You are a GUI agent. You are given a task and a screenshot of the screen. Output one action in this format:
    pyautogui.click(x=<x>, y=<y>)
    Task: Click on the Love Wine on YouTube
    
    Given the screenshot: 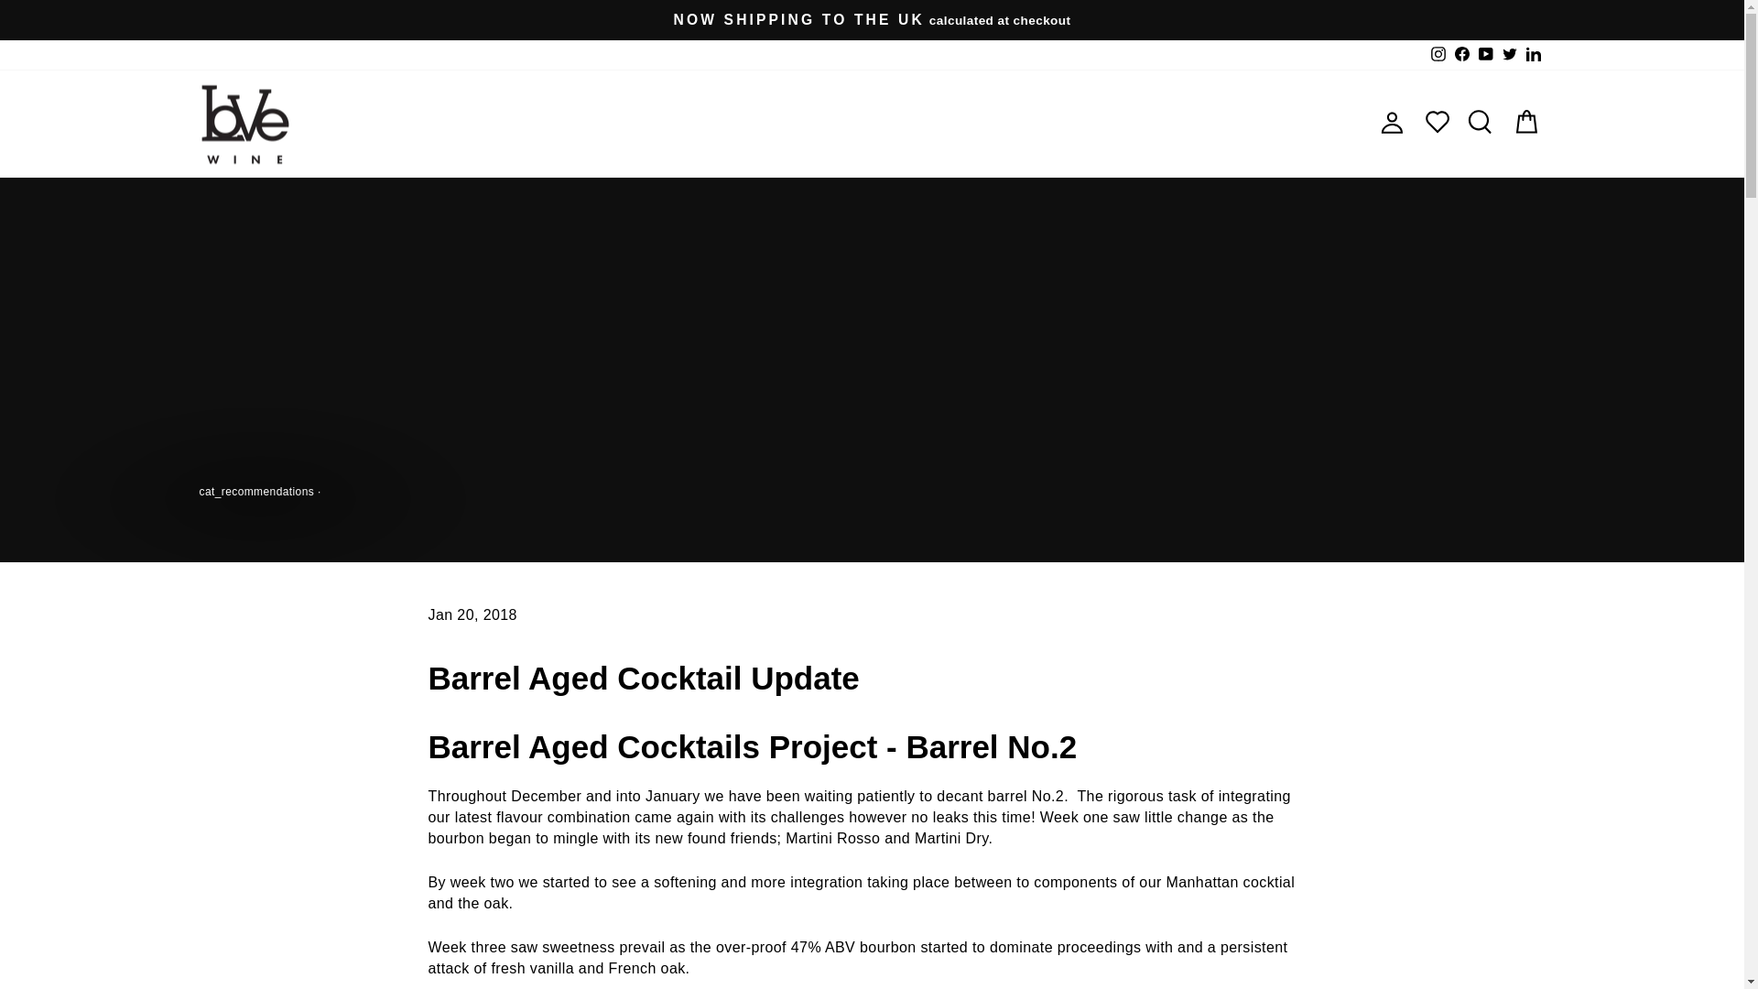 What is the action you would take?
    pyautogui.click(x=1485, y=55)
    